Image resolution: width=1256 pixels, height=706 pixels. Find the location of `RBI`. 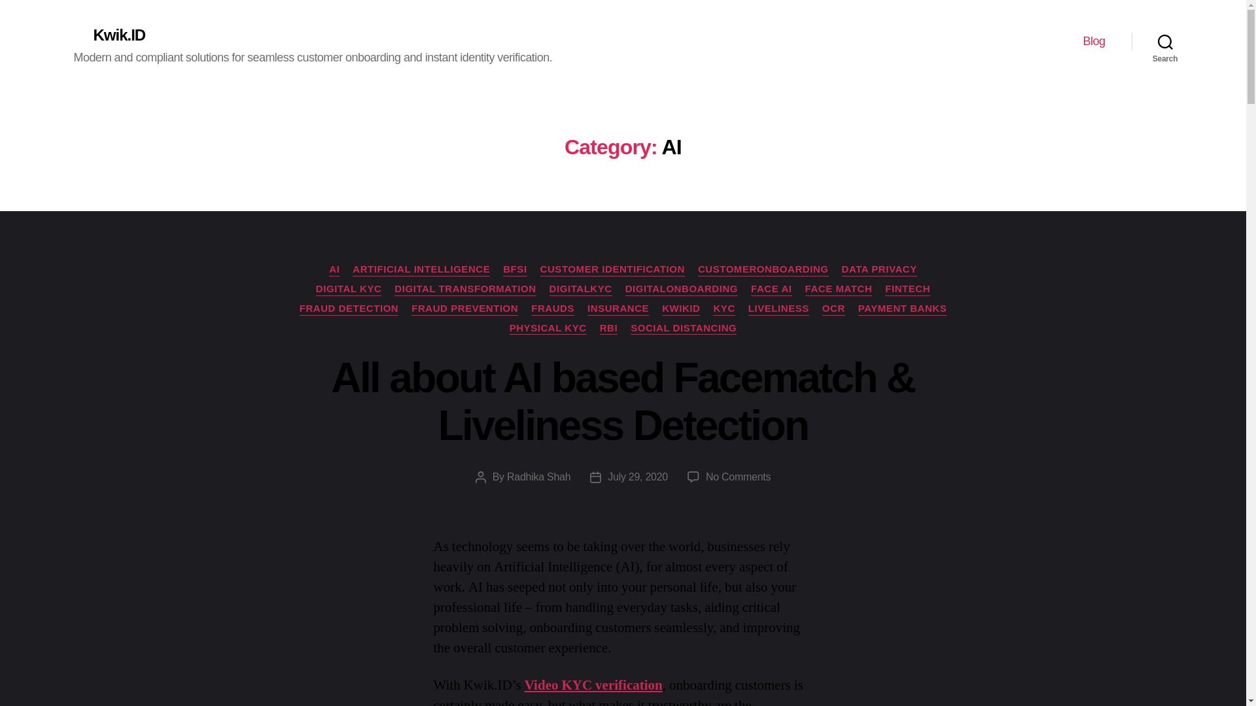

RBI is located at coordinates (608, 328).